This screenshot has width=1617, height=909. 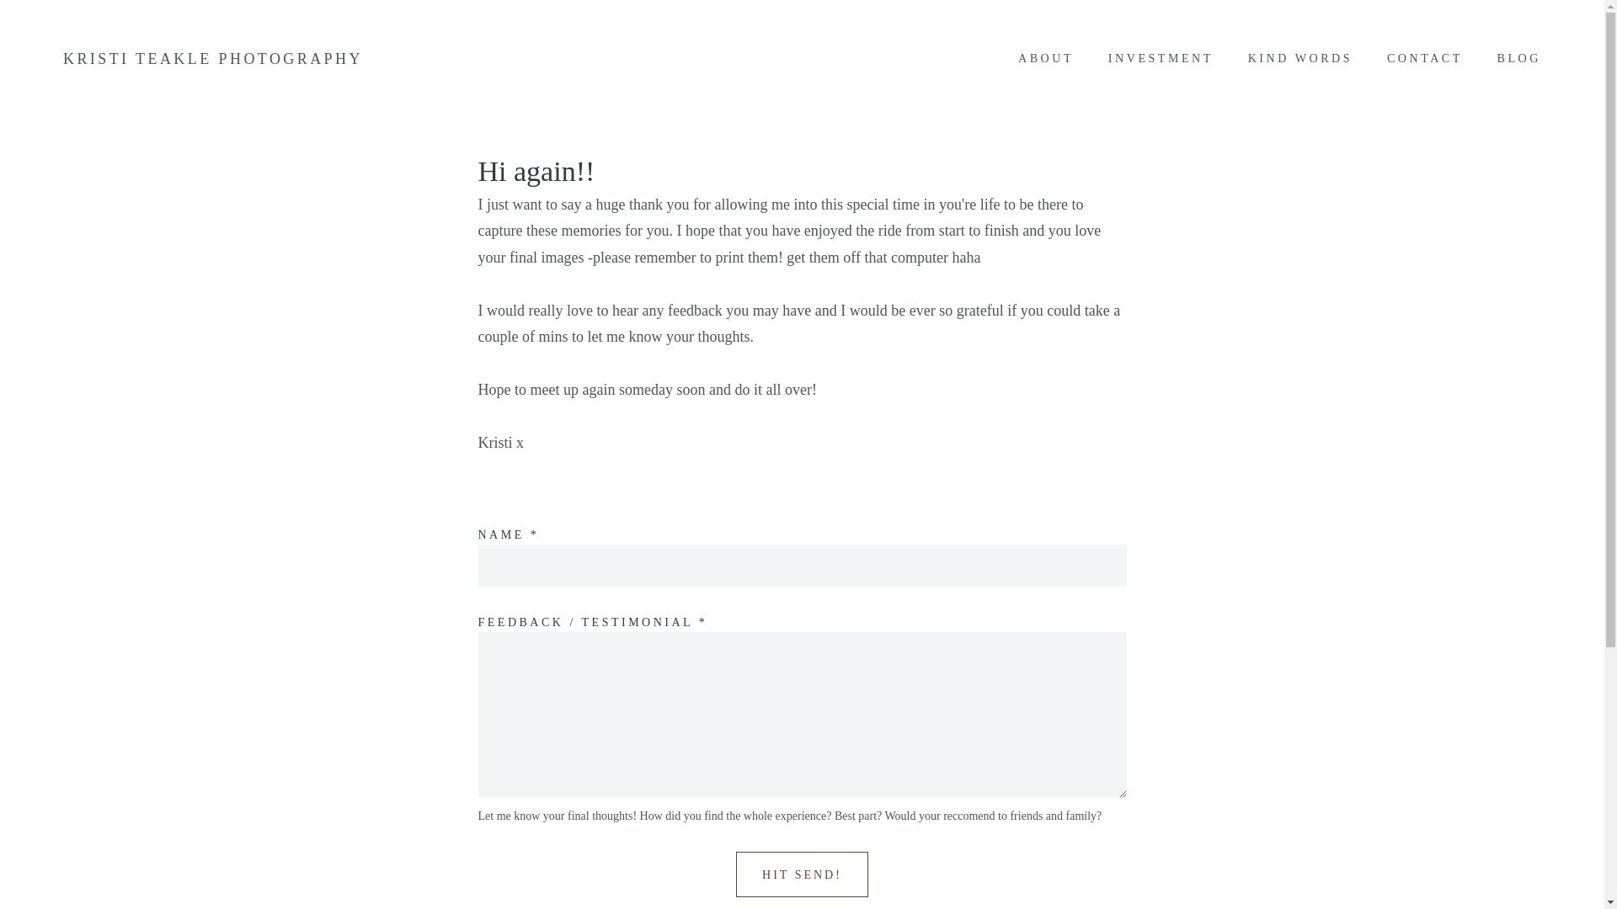 What do you see at coordinates (1299, 59) in the screenshot?
I see `KIND WORDS` at bounding box center [1299, 59].